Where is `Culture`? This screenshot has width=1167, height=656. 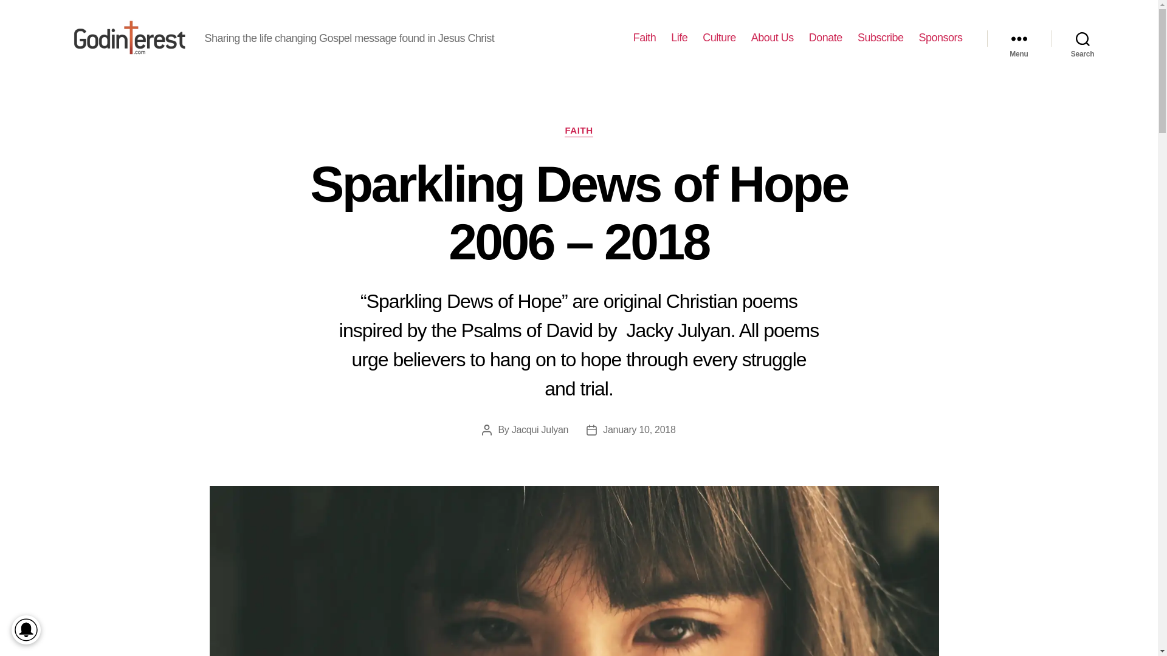
Culture is located at coordinates (719, 38).